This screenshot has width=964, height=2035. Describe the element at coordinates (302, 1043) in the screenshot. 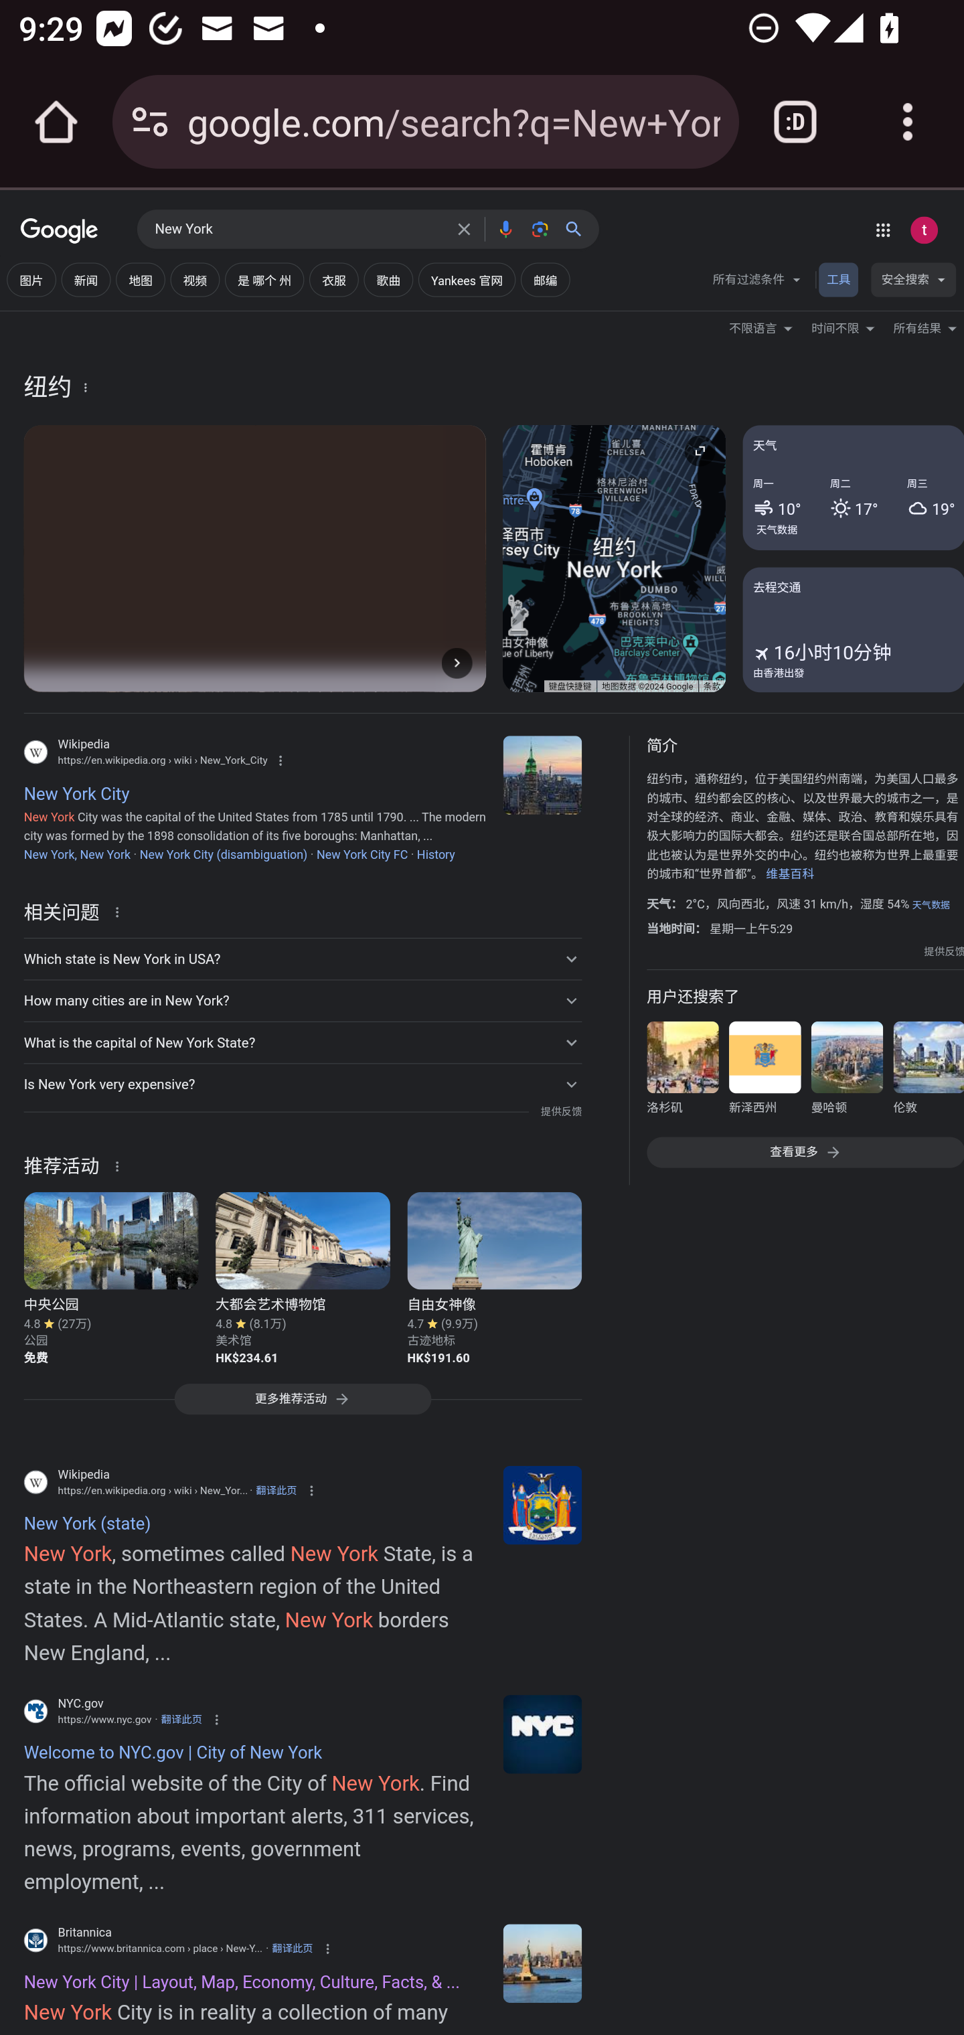

I see `What is the capital of New York State?` at that location.